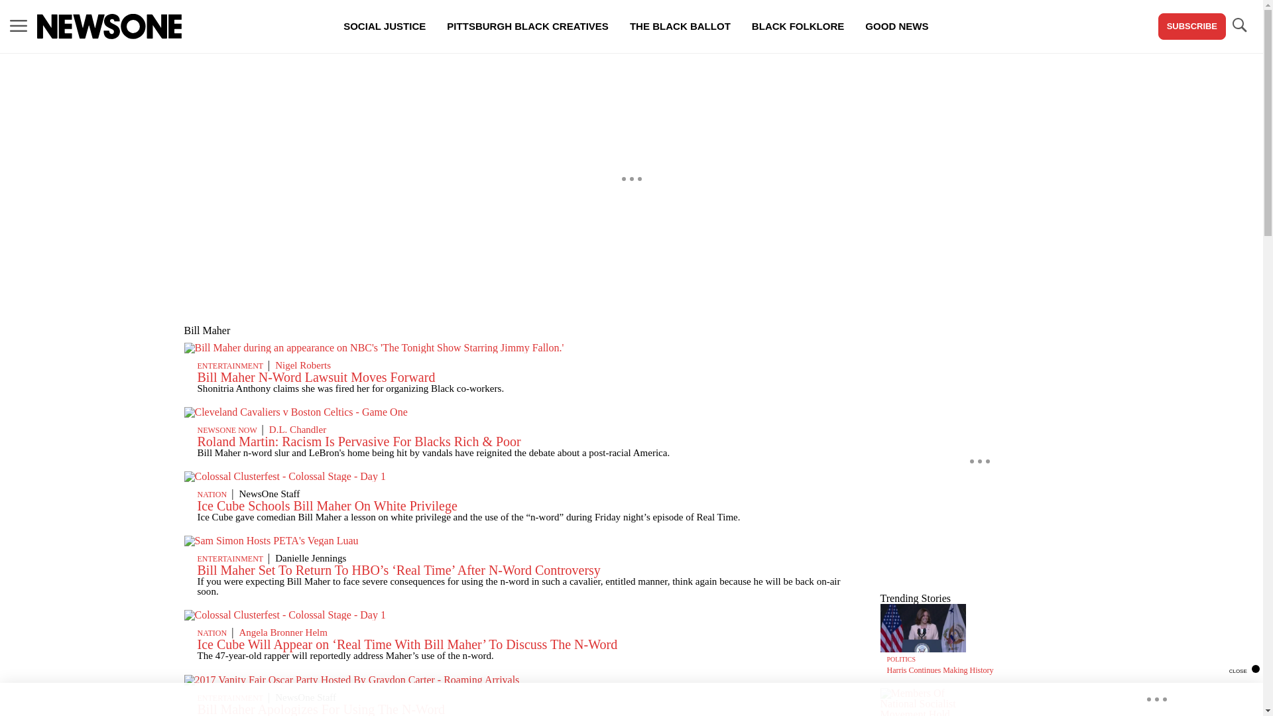 This screenshot has height=716, width=1273. I want to click on Bill Maher Apologizes For Using The N-Word, so click(321, 709).